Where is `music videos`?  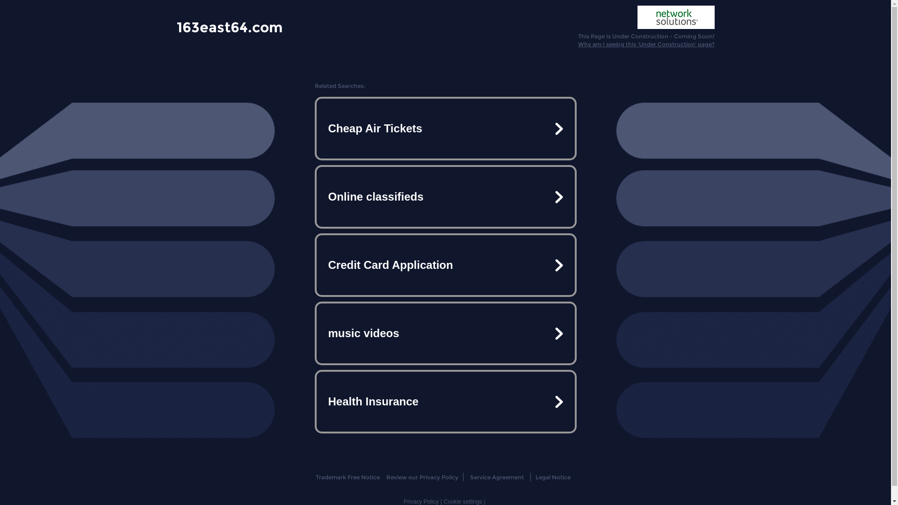
music videos is located at coordinates (445, 333).